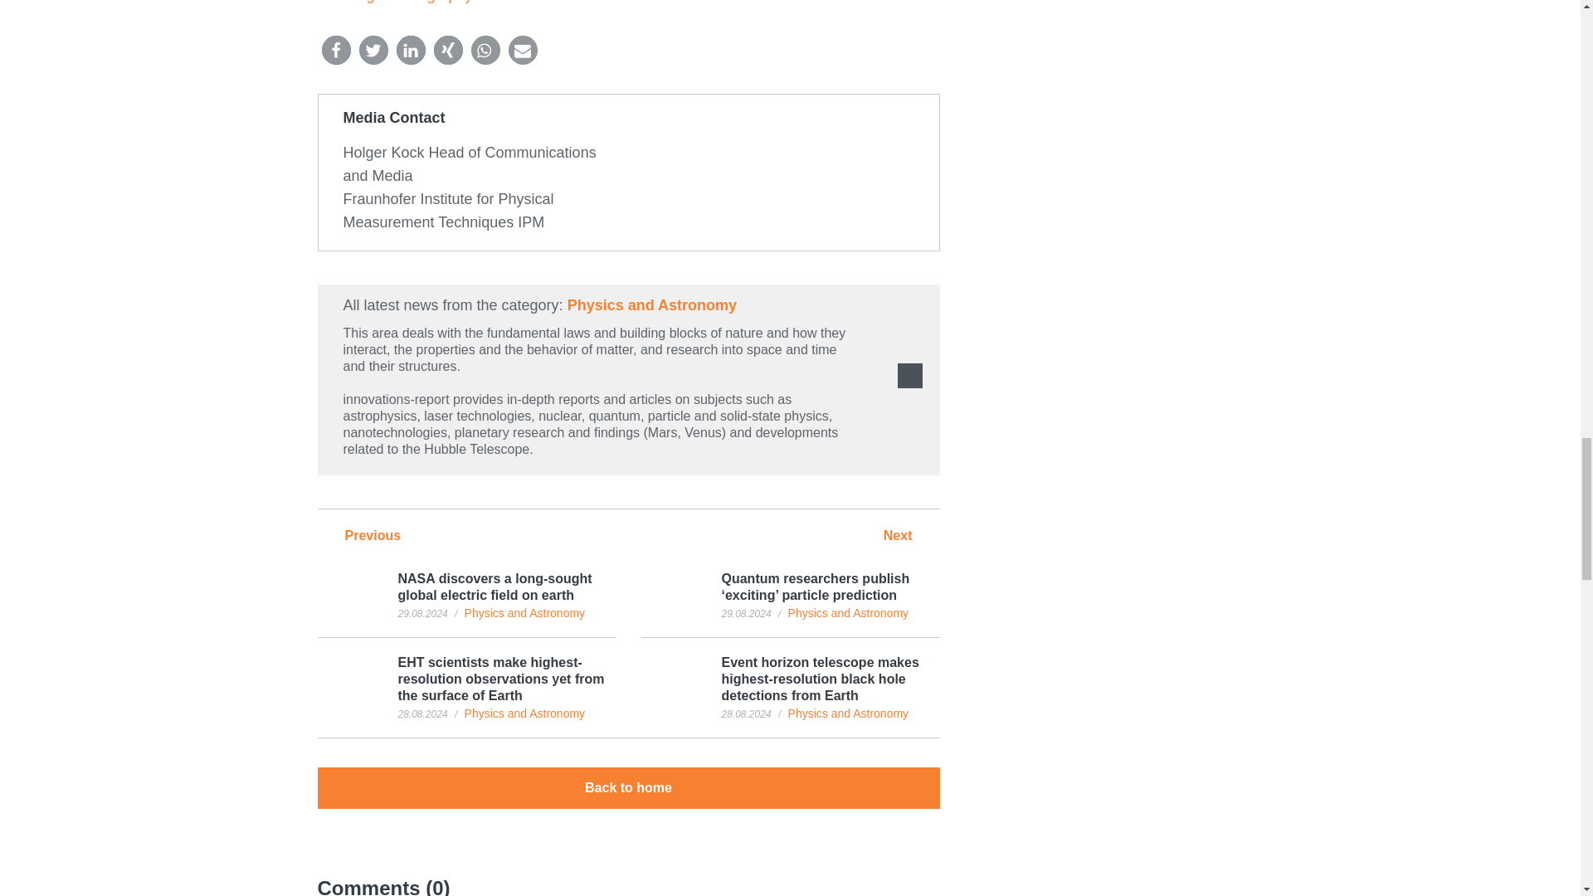  What do you see at coordinates (485, 50) in the screenshot?
I see `Share on Whatsapp` at bounding box center [485, 50].